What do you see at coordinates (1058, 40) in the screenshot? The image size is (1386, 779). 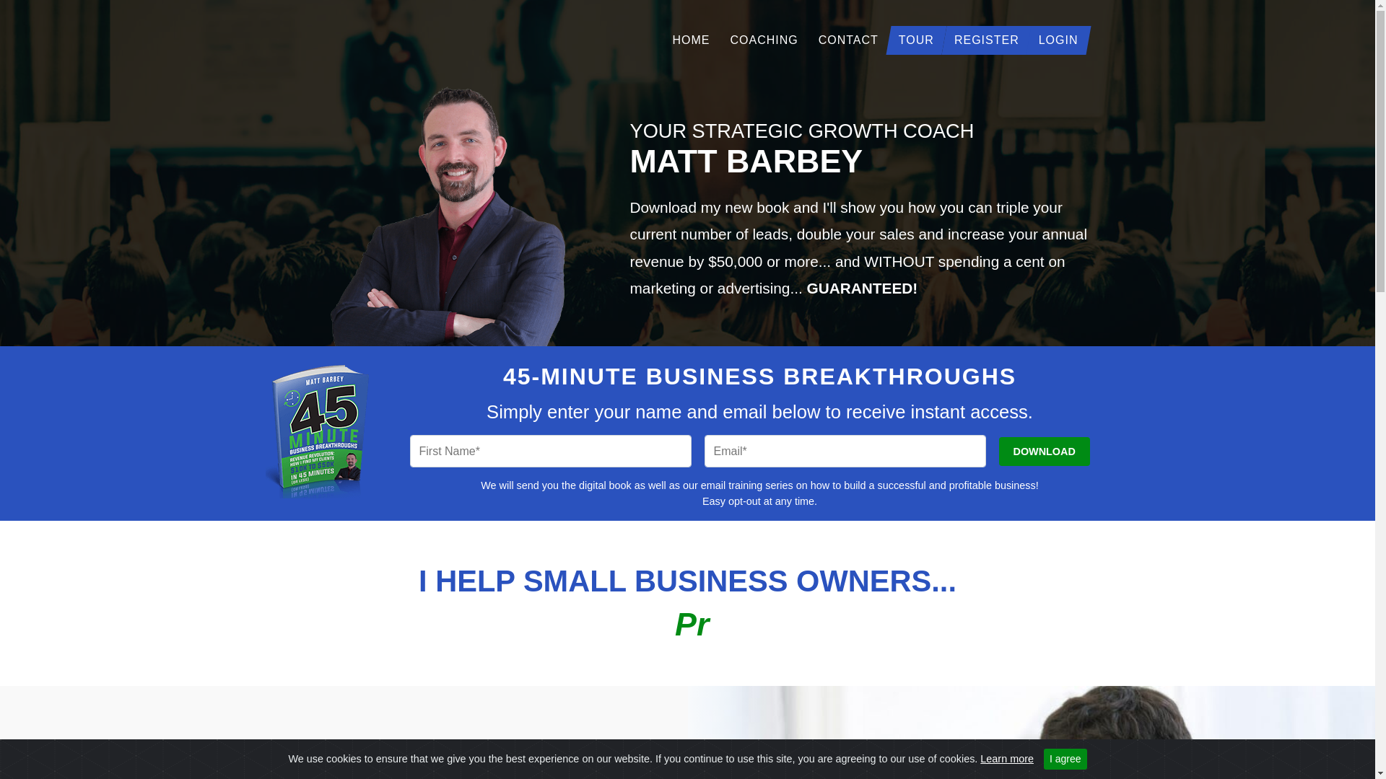 I see `LOGIN` at bounding box center [1058, 40].